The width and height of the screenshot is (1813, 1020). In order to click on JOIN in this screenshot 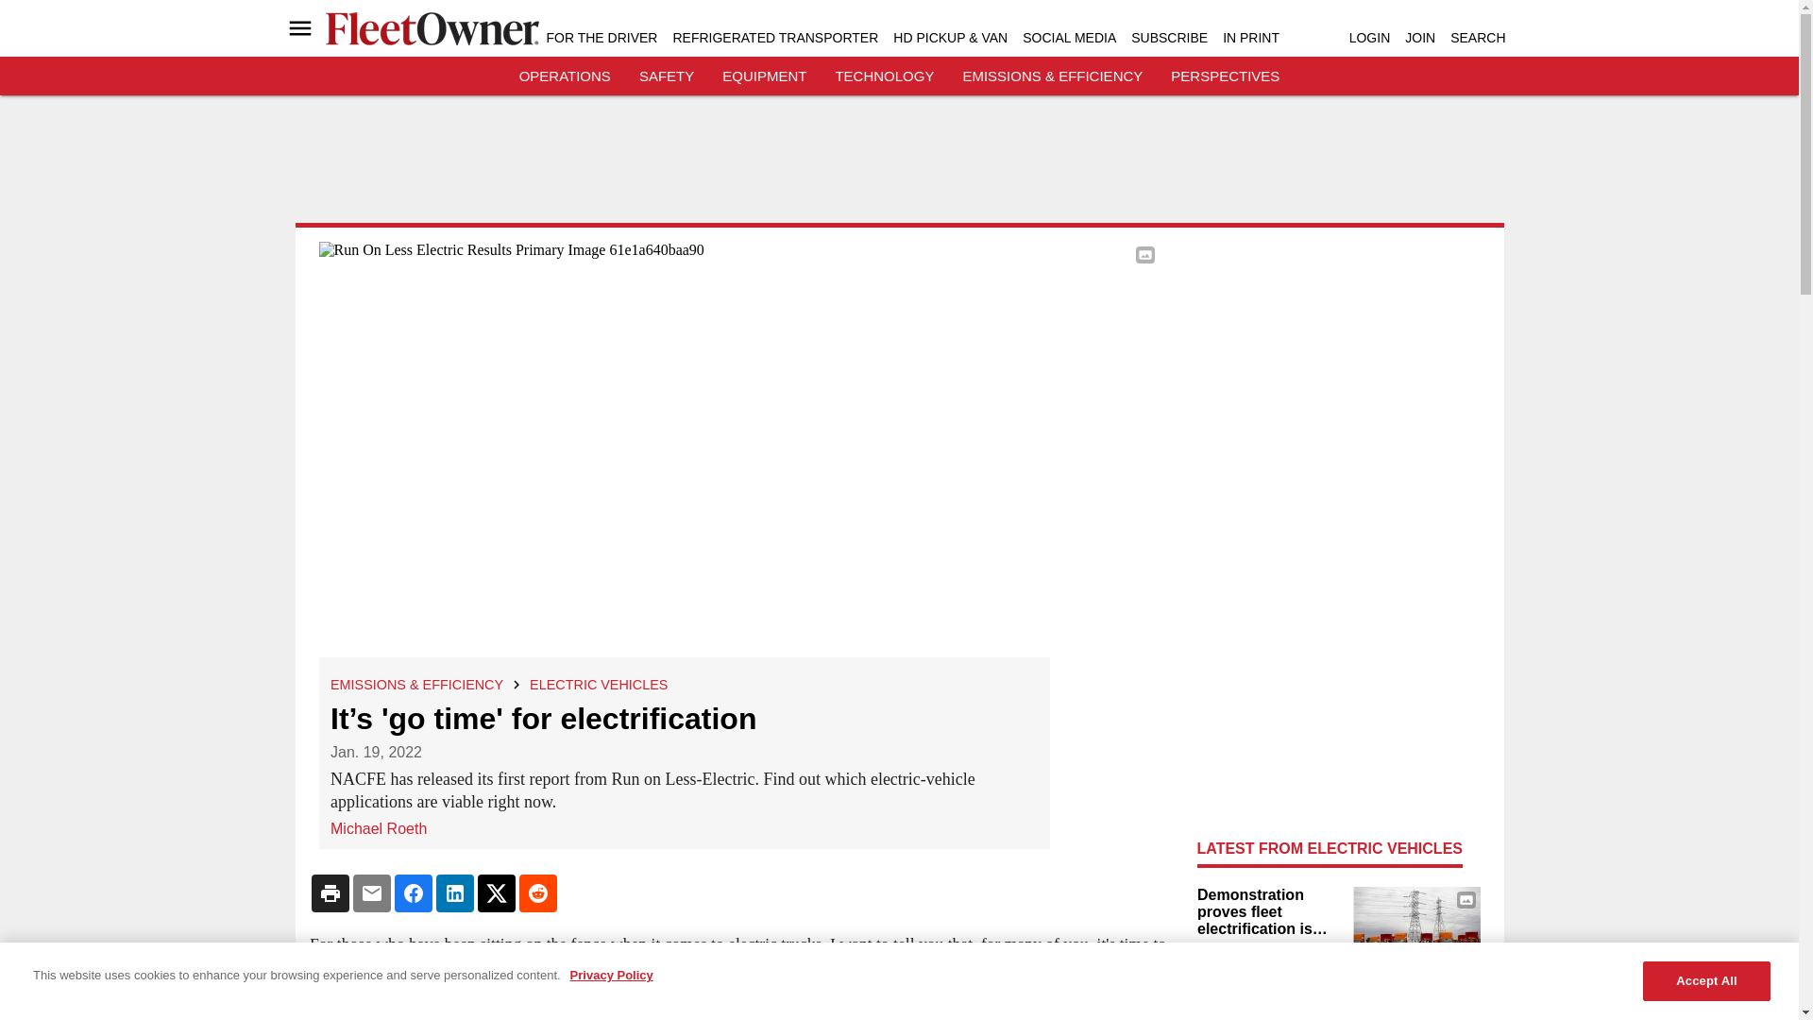, I will do `click(1420, 38)`.